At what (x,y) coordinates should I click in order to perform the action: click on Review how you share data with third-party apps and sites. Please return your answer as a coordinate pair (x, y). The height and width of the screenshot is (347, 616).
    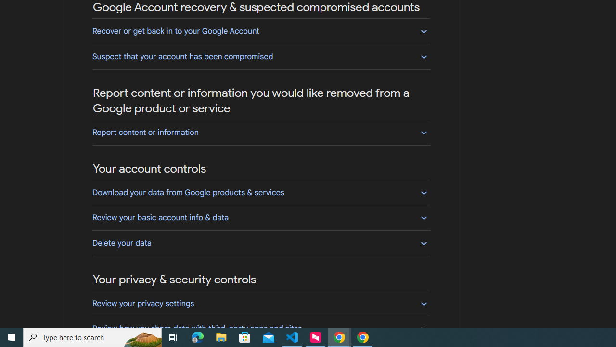
    Looking at the image, I should click on (261, 328).